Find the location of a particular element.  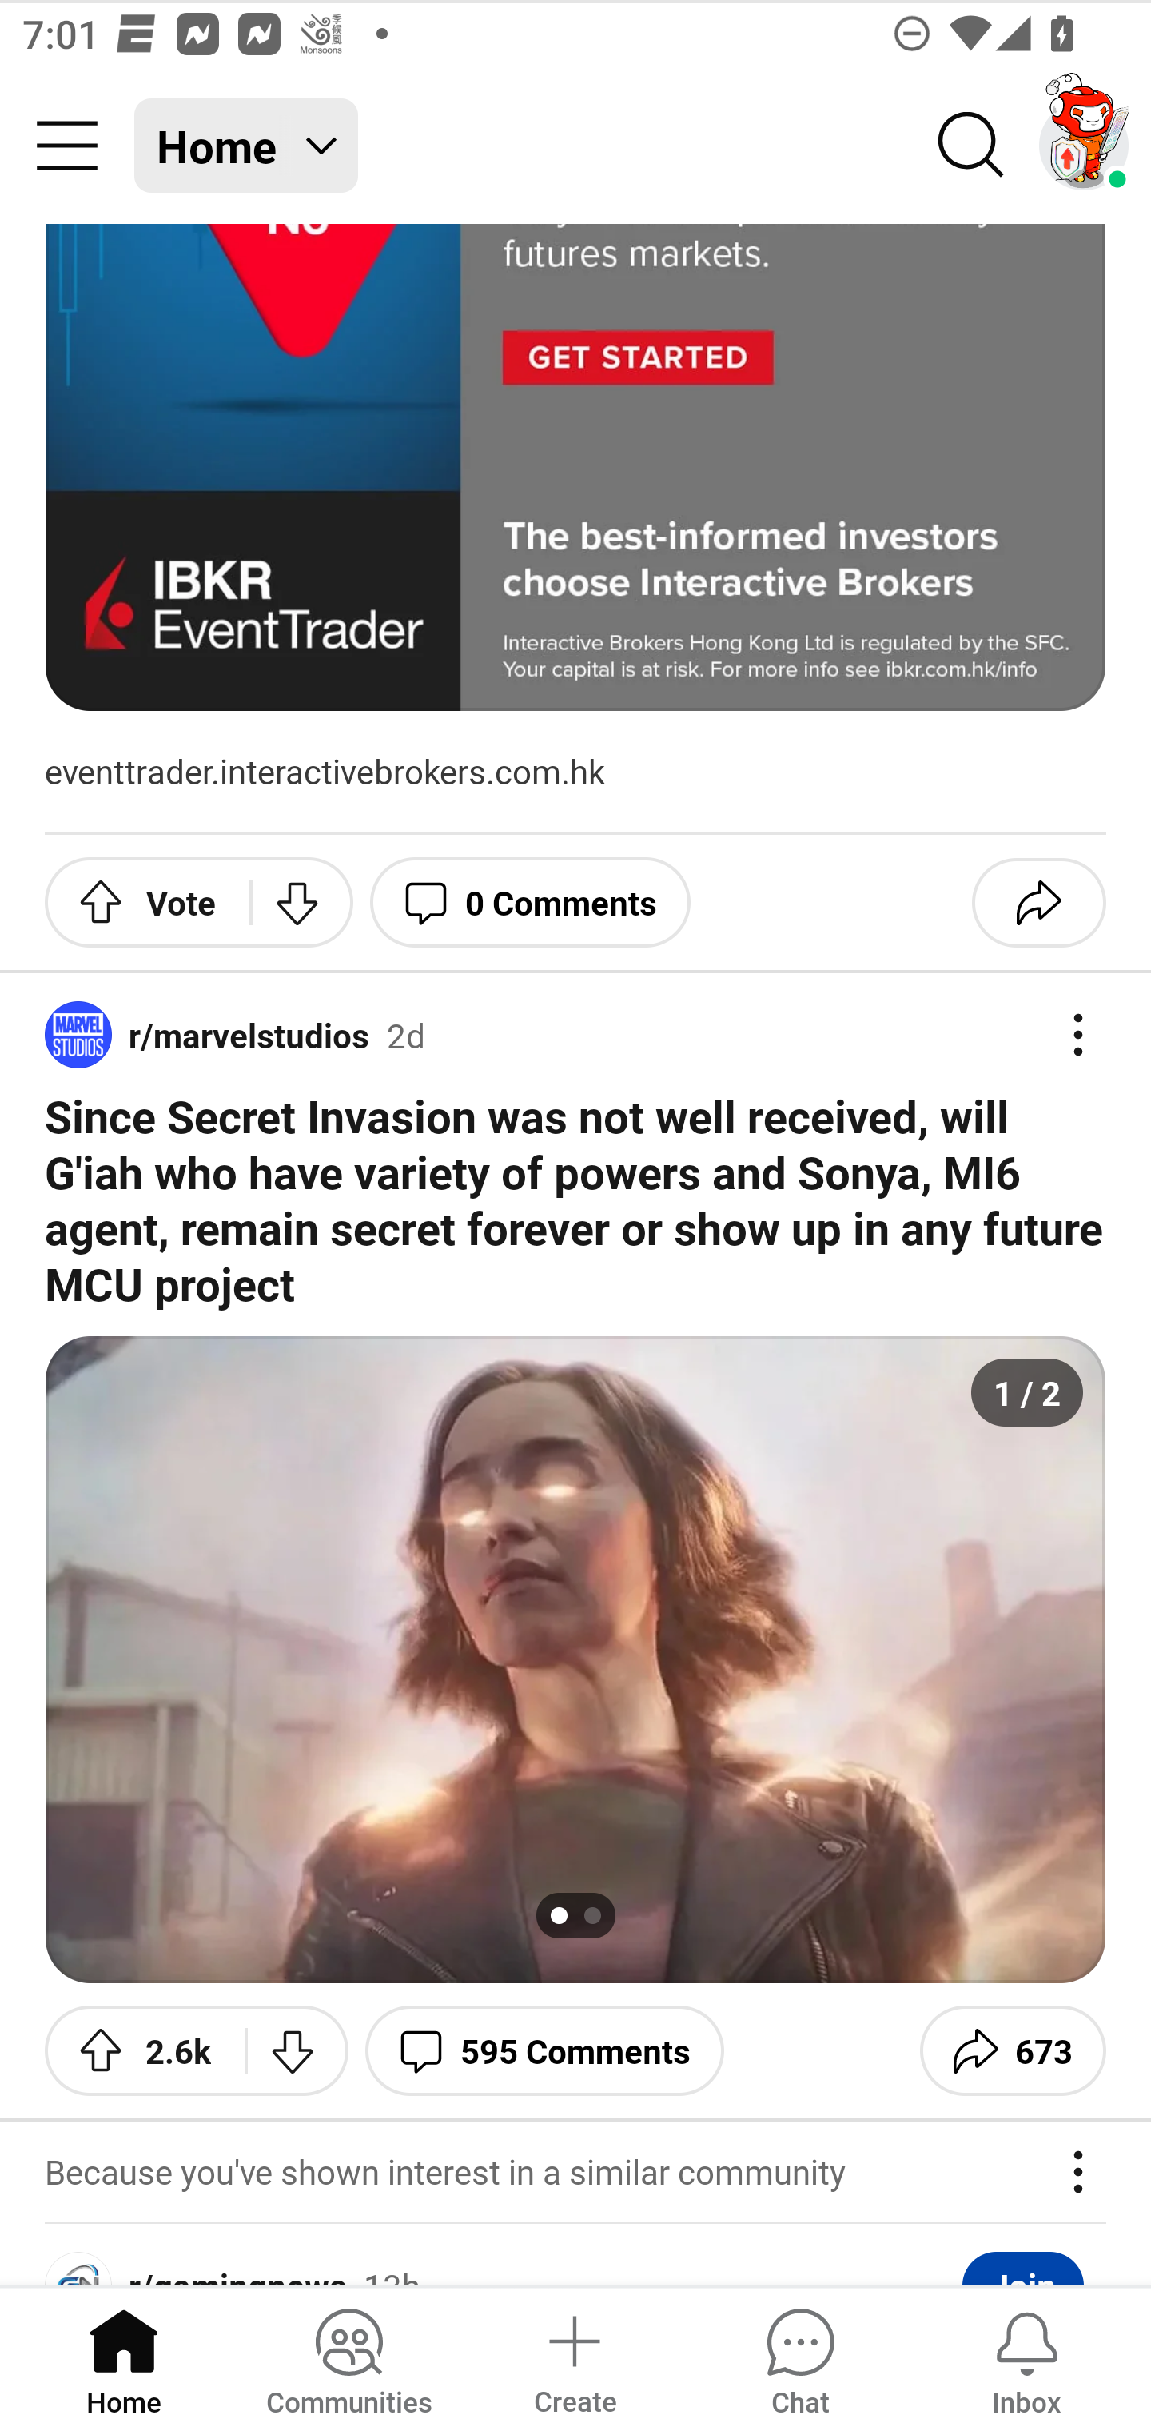

Chat is located at coordinates (800, 2357).